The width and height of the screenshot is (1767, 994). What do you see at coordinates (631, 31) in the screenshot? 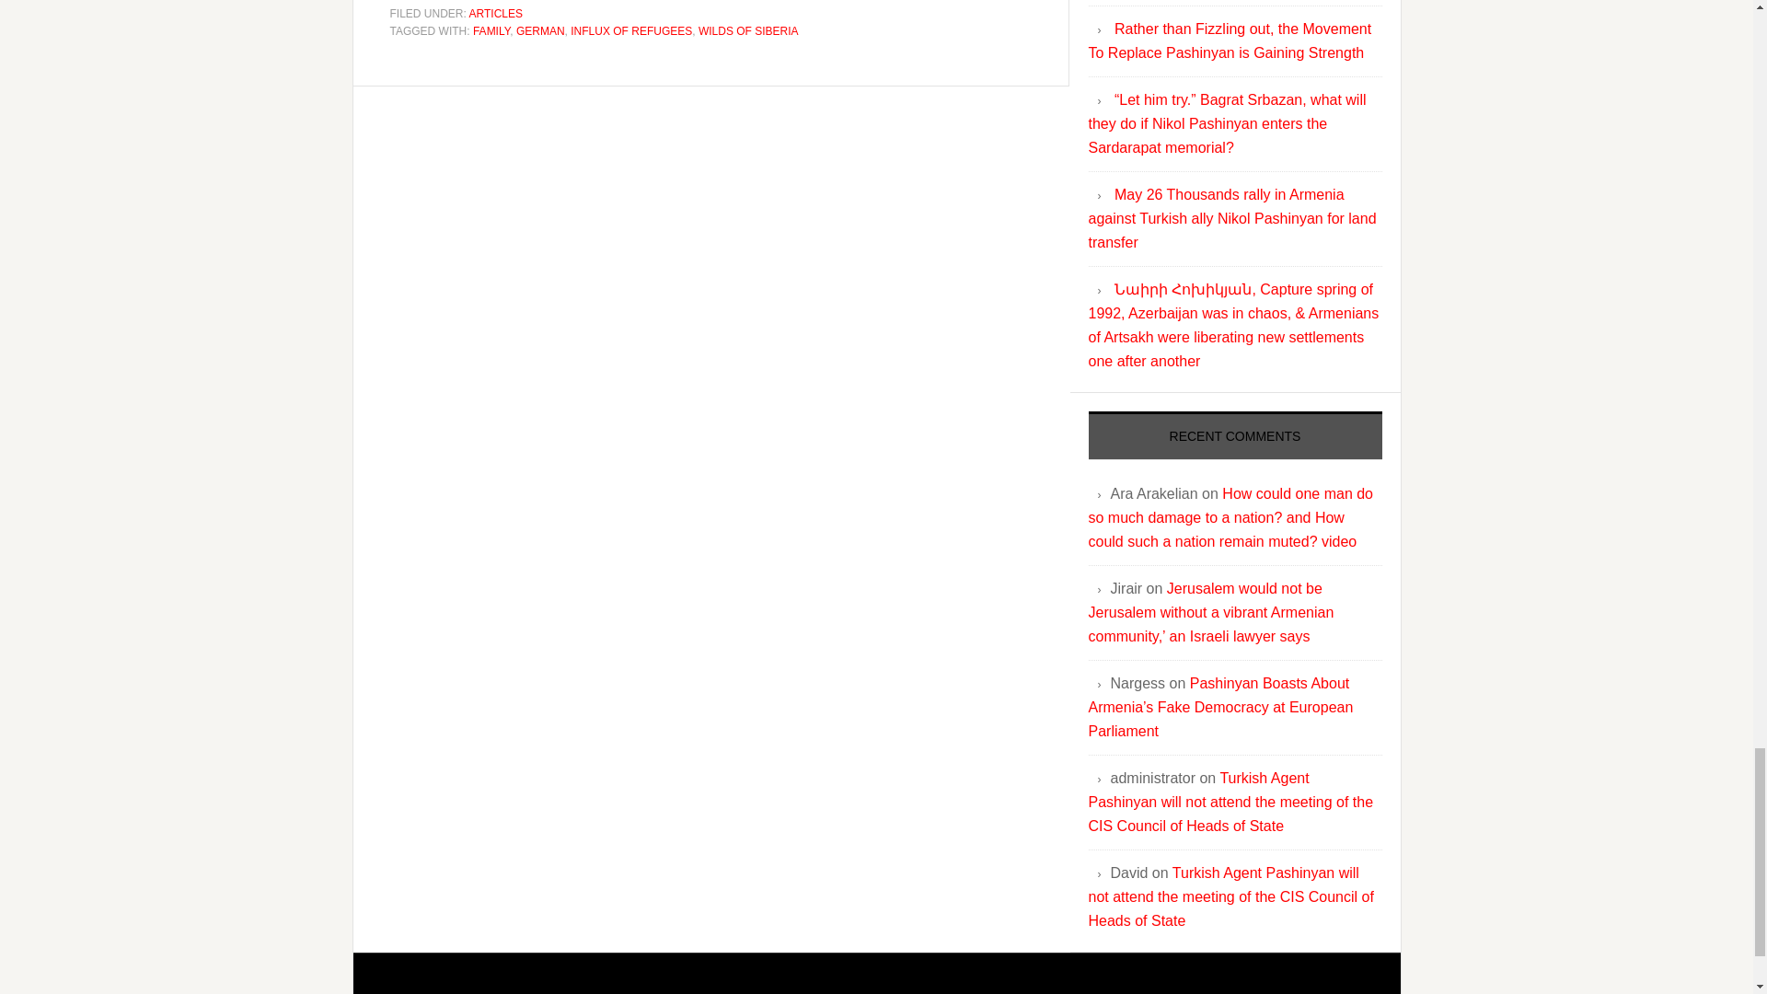
I see `INFLUX OF REFUGEES` at bounding box center [631, 31].